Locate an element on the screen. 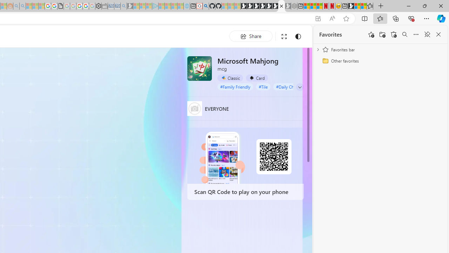 This screenshot has width=449, height=253. Search favorites is located at coordinates (405, 34).